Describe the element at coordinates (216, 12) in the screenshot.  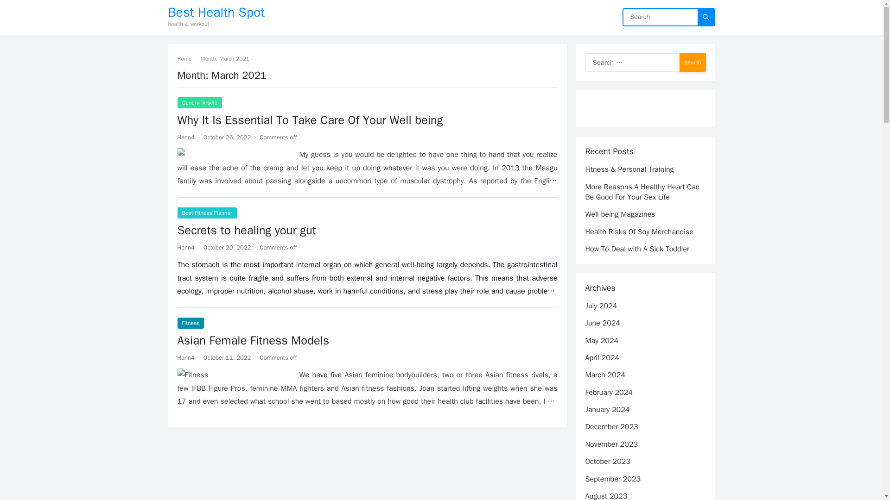
I see `Best Health Spot` at that location.